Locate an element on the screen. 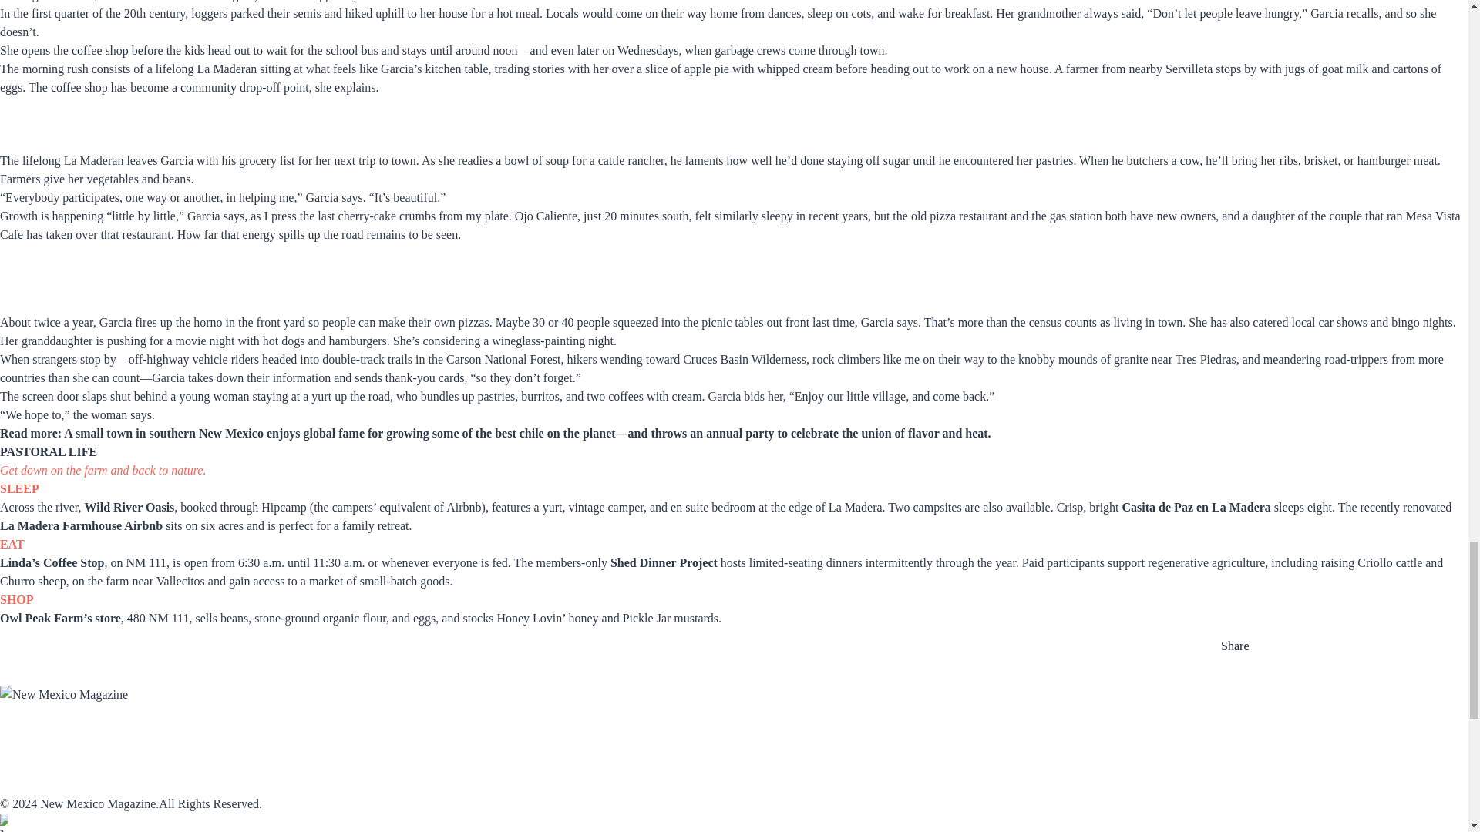 The image size is (1480, 832). About Us is located at coordinates (26, 768).